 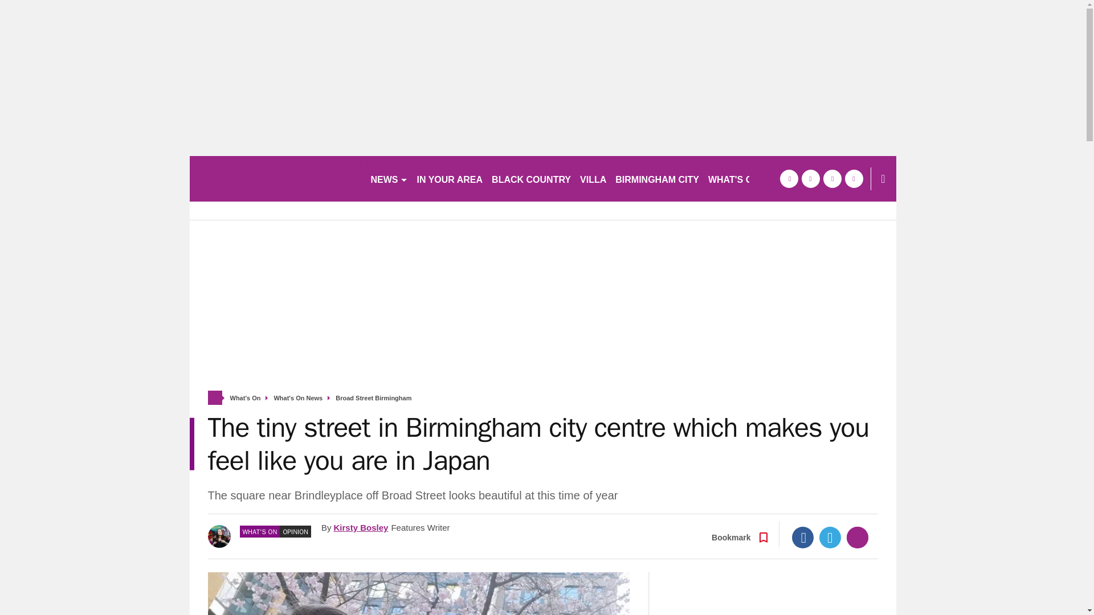 What do you see at coordinates (656, 179) in the screenshot?
I see `BIRMINGHAM CITY` at bounding box center [656, 179].